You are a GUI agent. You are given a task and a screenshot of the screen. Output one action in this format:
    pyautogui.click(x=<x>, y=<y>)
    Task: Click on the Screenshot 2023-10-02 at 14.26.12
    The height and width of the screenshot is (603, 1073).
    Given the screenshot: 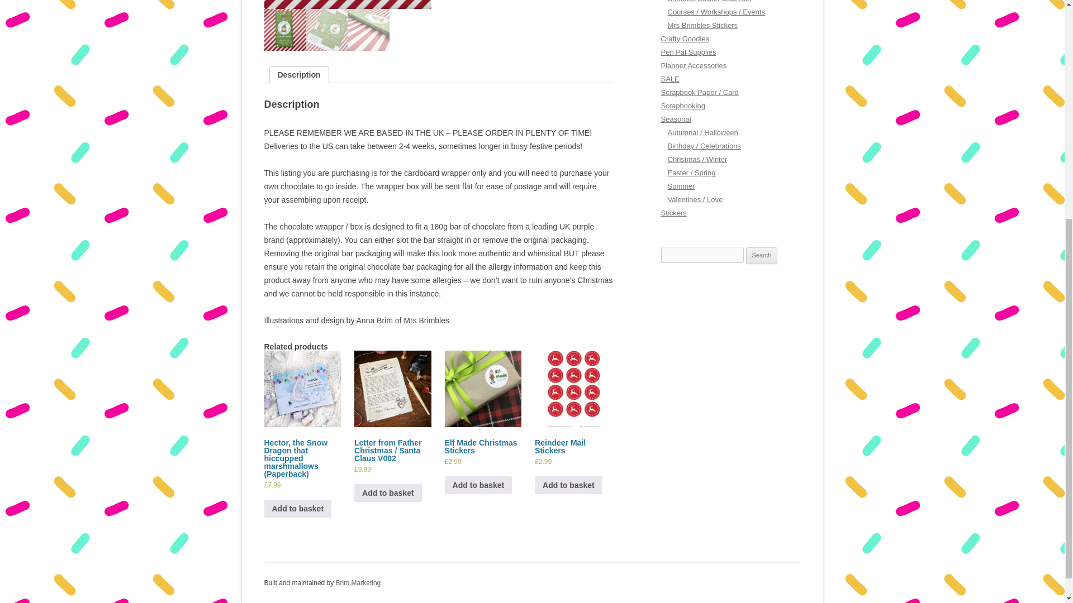 What is the action you would take?
    pyautogui.click(x=348, y=4)
    